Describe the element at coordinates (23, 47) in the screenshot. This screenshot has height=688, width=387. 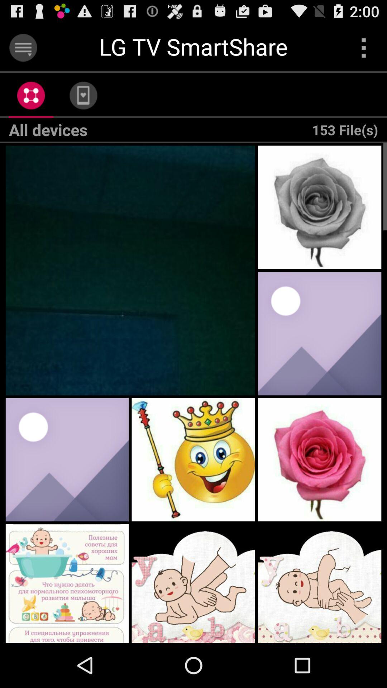
I see `open menu` at that location.